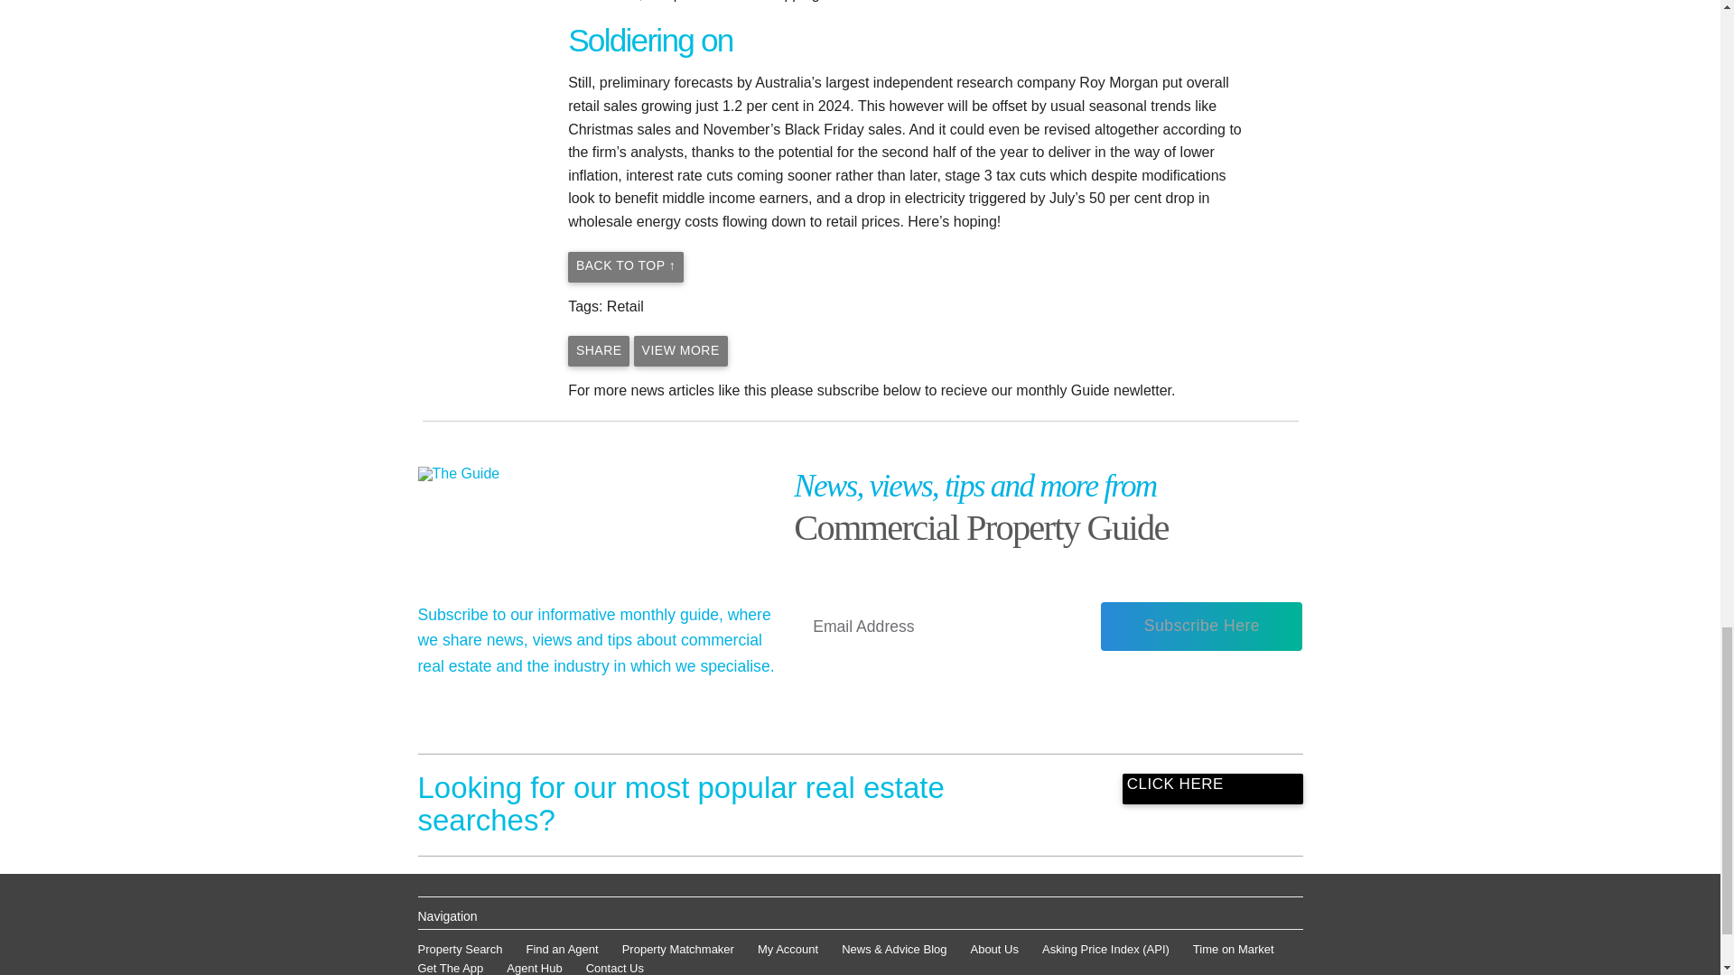 Image resolution: width=1734 pixels, height=975 pixels. I want to click on CLICK HERE, so click(1212, 789).